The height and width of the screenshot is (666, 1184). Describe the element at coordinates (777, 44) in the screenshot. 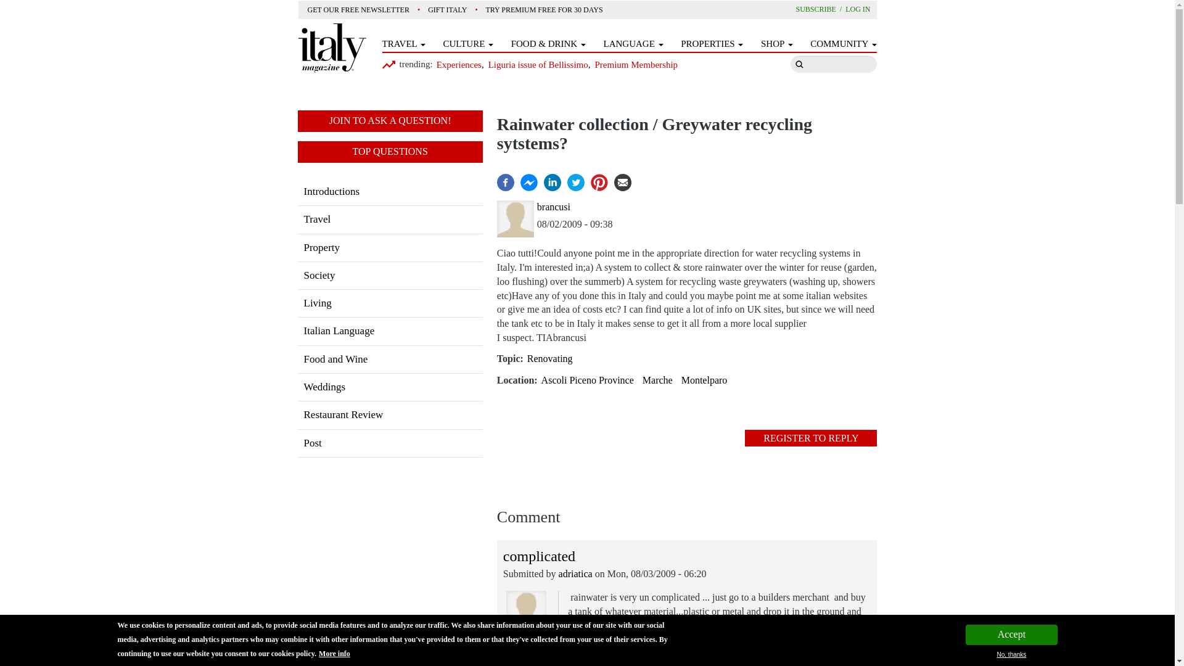

I see `SHOP` at that location.